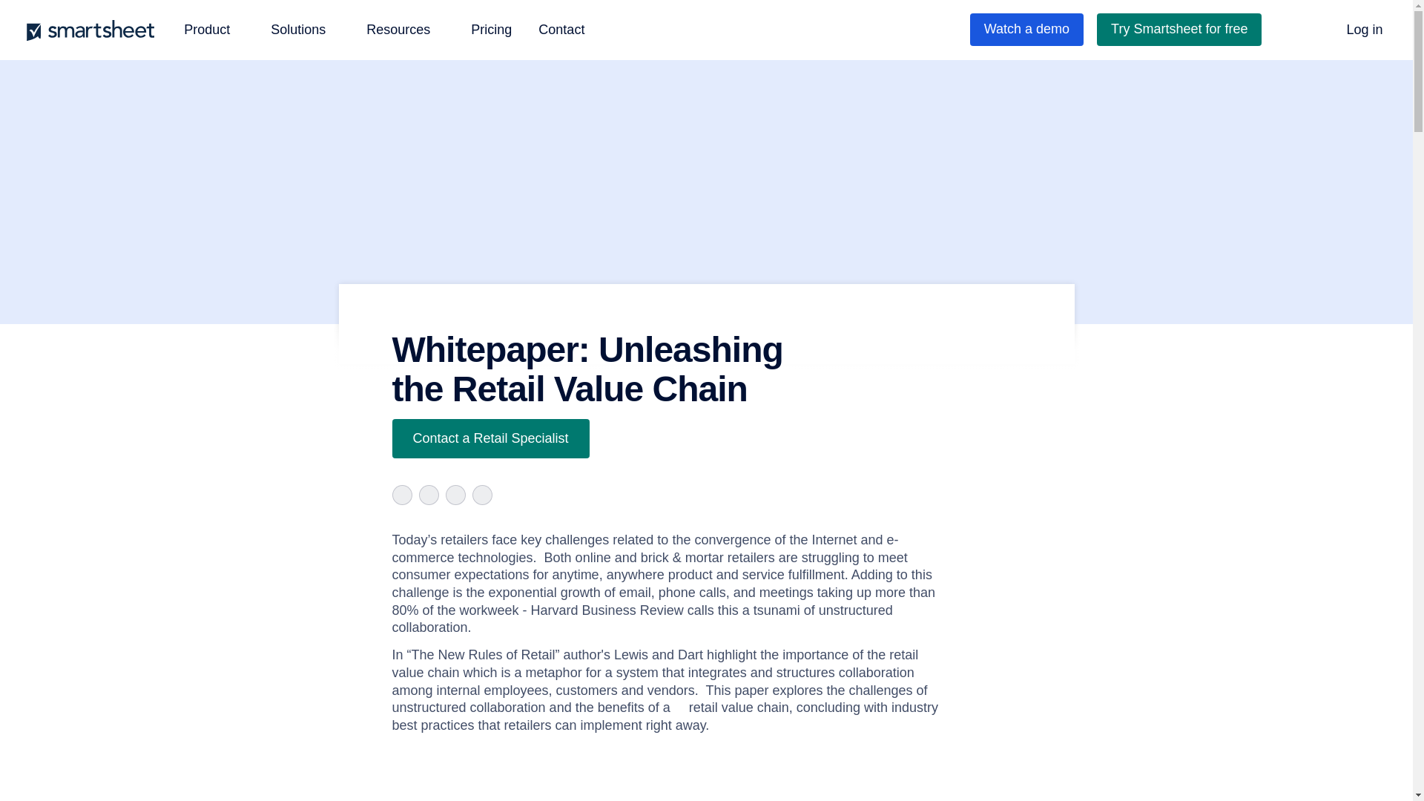  What do you see at coordinates (214, 30) in the screenshot?
I see `Product` at bounding box center [214, 30].